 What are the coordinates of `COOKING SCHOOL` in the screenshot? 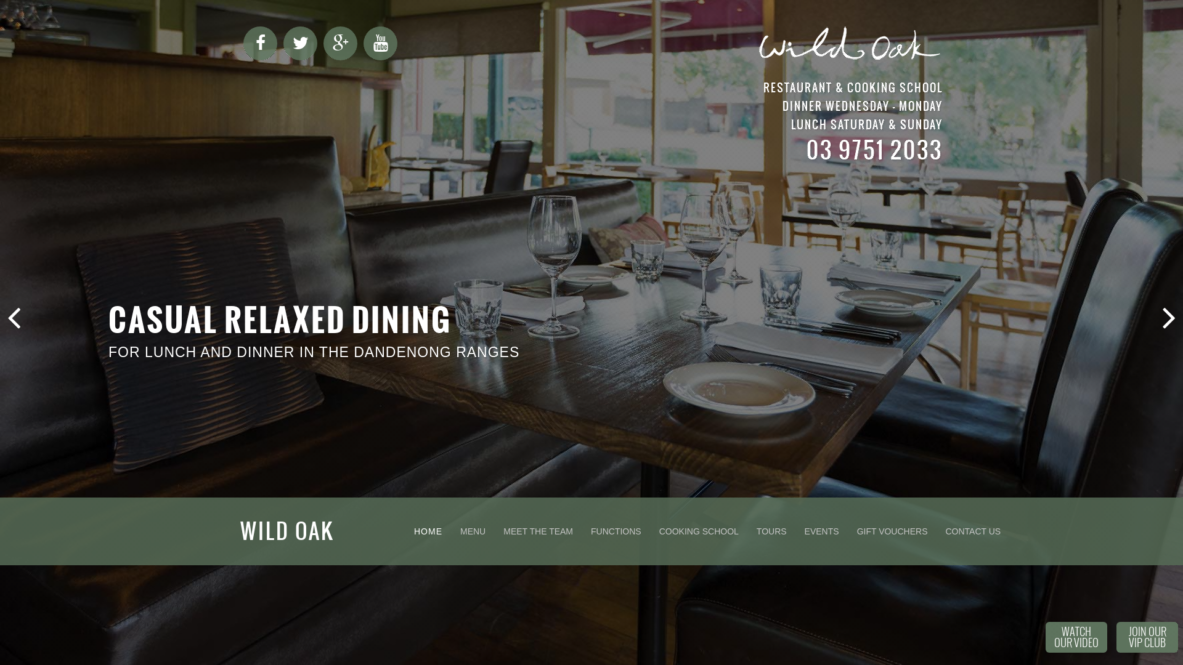 It's located at (699, 531).